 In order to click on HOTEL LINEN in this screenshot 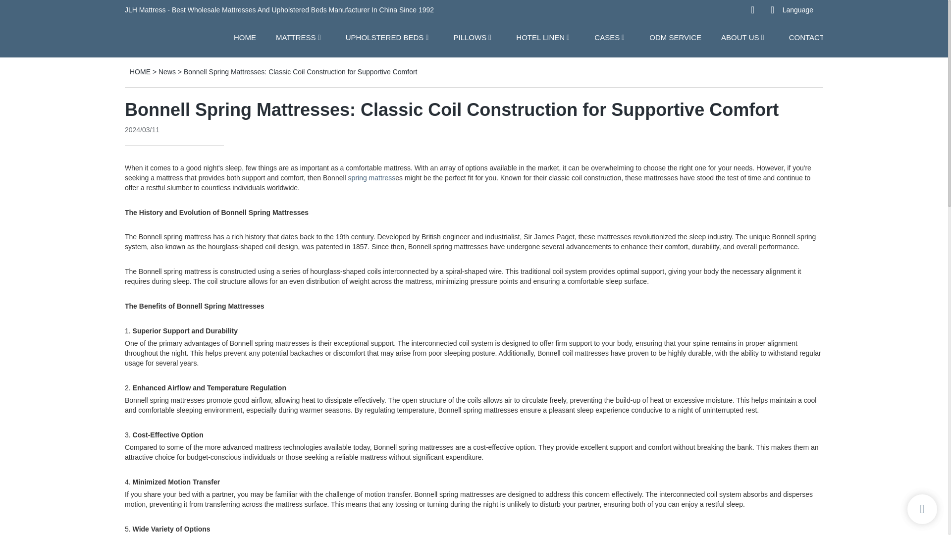, I will do `click(540, 37)`.